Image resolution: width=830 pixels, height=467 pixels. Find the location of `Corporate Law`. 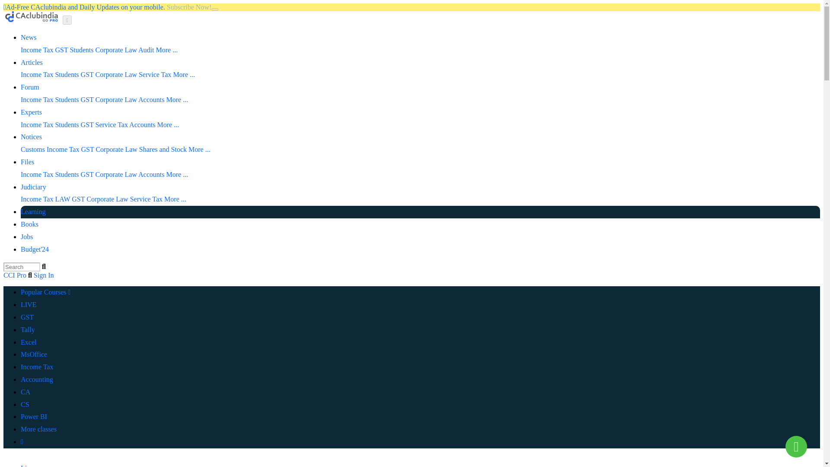

Corporate Law is located at coordinates (116, 50).